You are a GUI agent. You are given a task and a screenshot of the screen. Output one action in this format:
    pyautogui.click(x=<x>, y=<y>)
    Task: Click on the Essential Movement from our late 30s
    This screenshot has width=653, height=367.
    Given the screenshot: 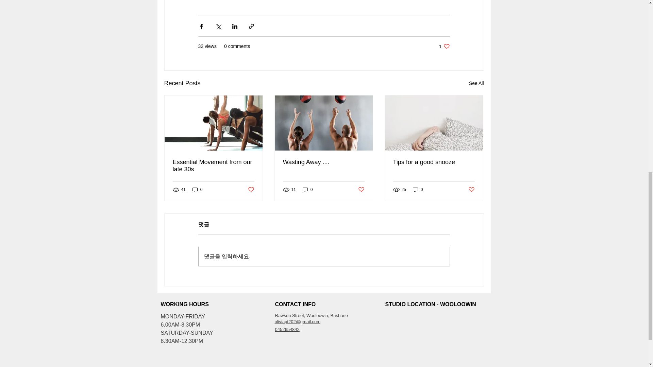 What is the action you would take?
    pyautogui.click(x=287, y=330)
    